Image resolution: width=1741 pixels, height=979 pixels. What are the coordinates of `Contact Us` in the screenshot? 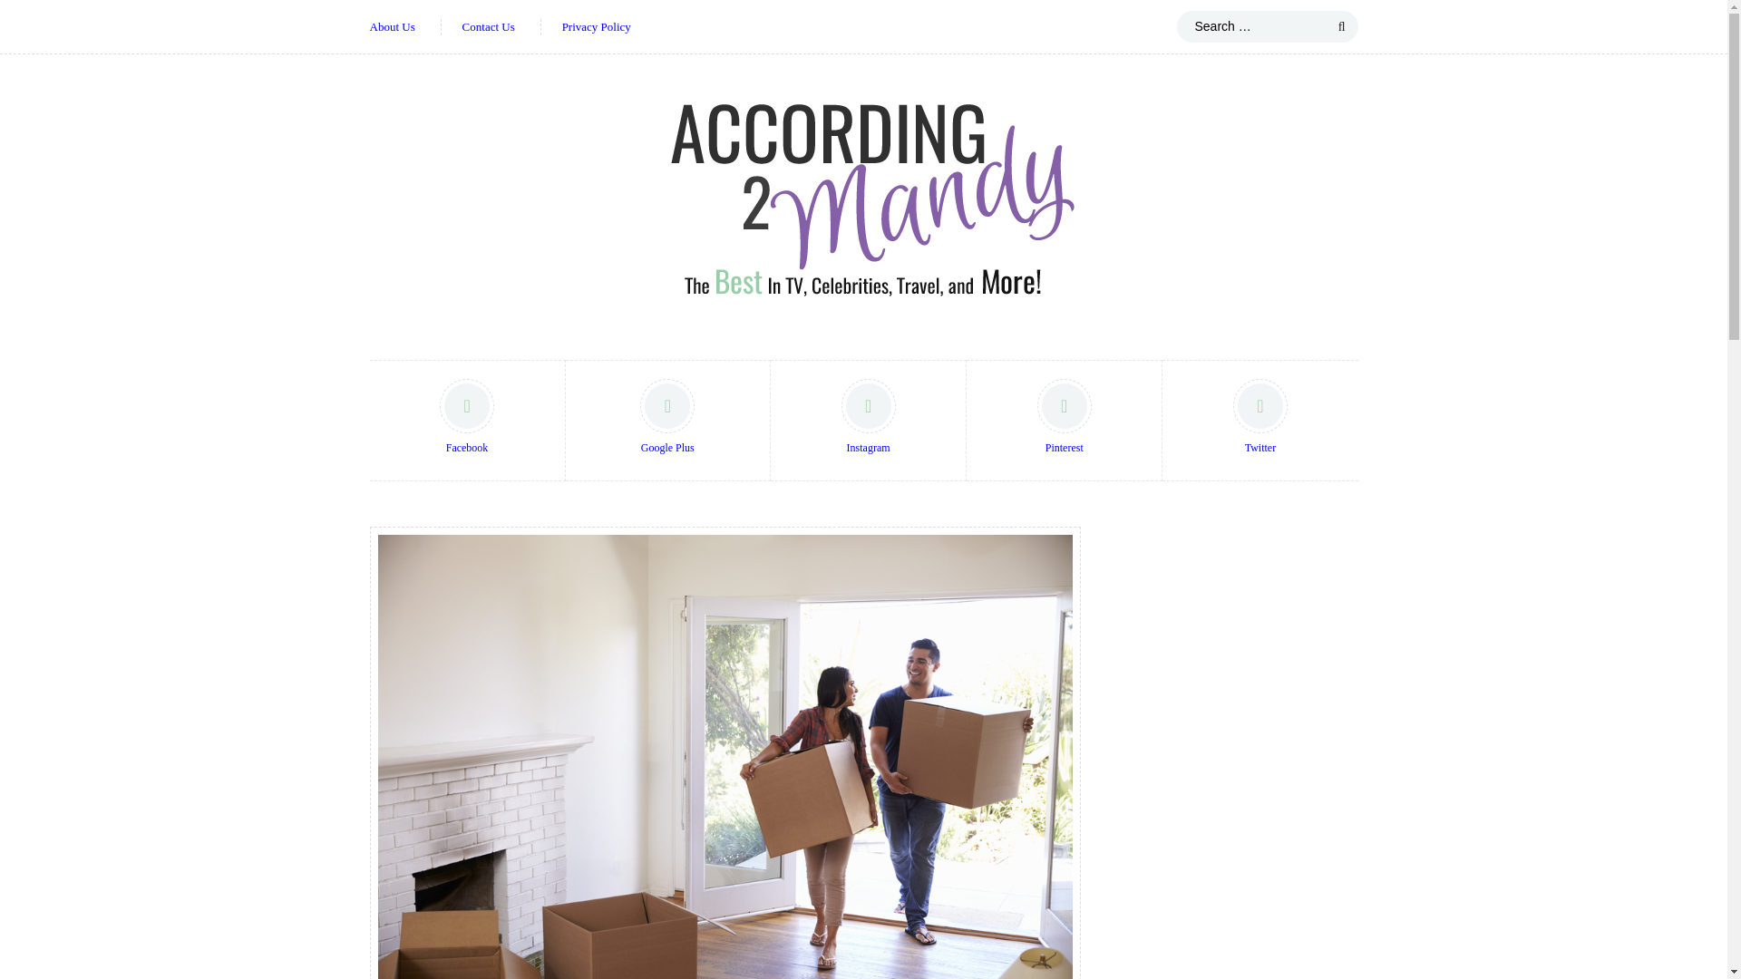 It's located at (489, 27).